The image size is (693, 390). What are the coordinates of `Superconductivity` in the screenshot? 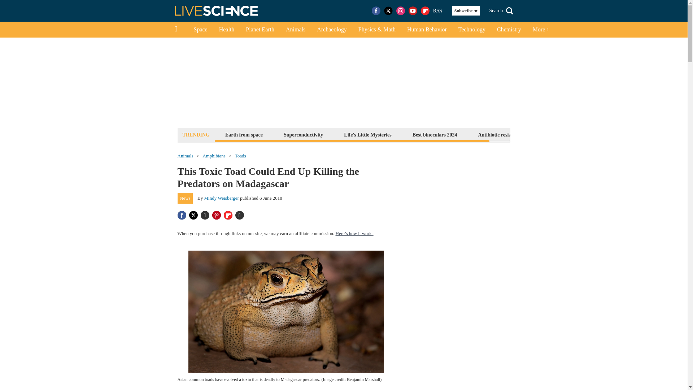 It's located at (303, 134).